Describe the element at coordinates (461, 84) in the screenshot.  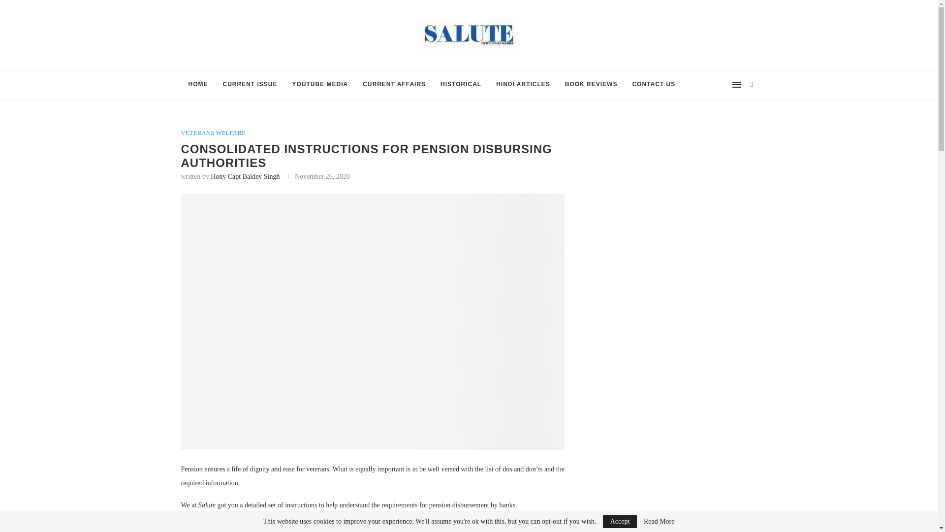
I see `HISTORICAL` at that location.